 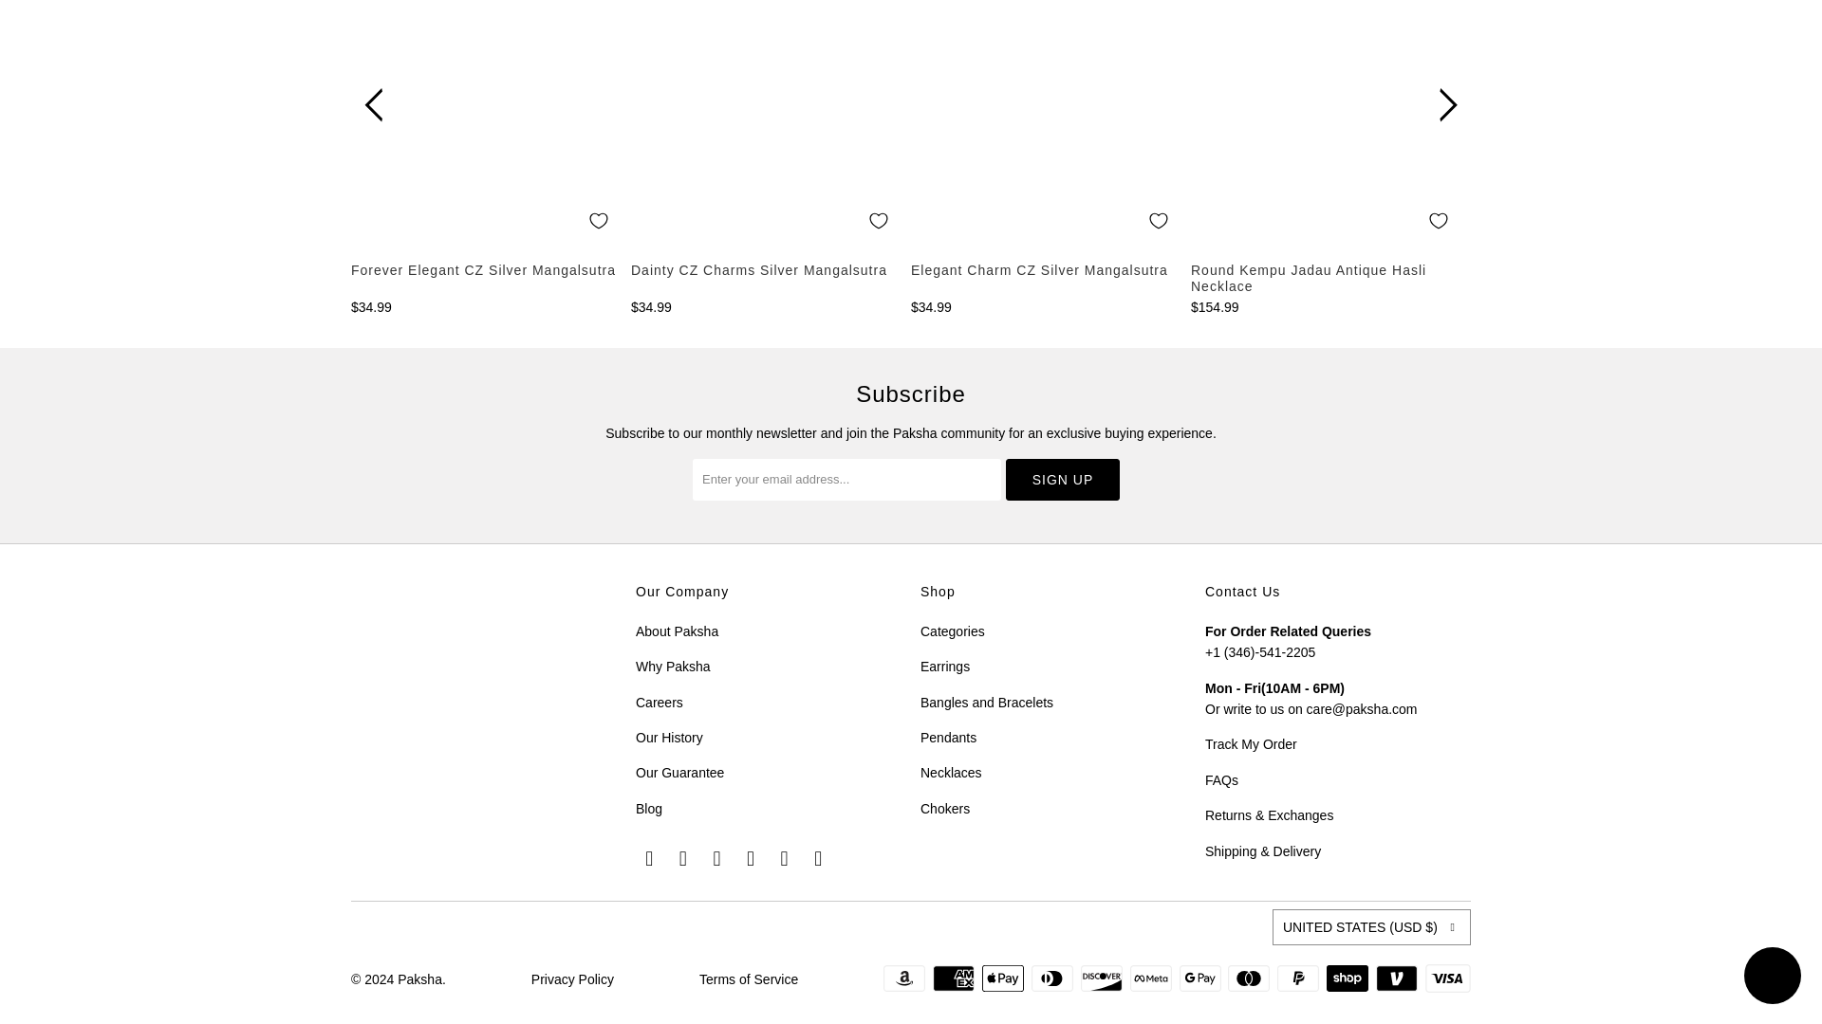 What do you see at coordinates (1251, 978) in the screenshot?
I see `Mastercard` at bounding box center [1251, 978].